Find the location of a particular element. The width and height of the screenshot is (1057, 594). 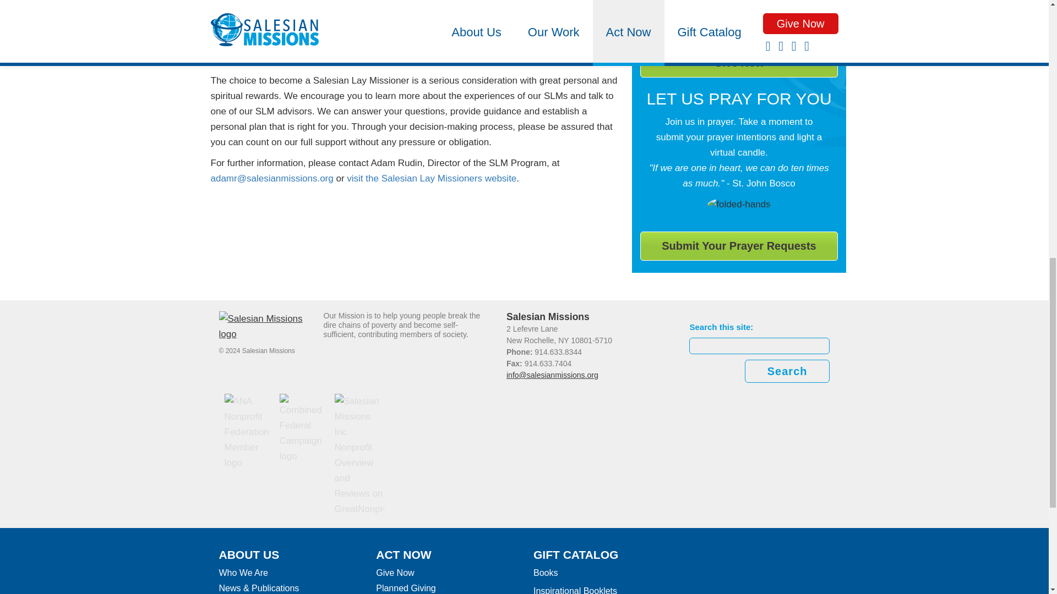

stories03 is located at coordinates (739, 14).